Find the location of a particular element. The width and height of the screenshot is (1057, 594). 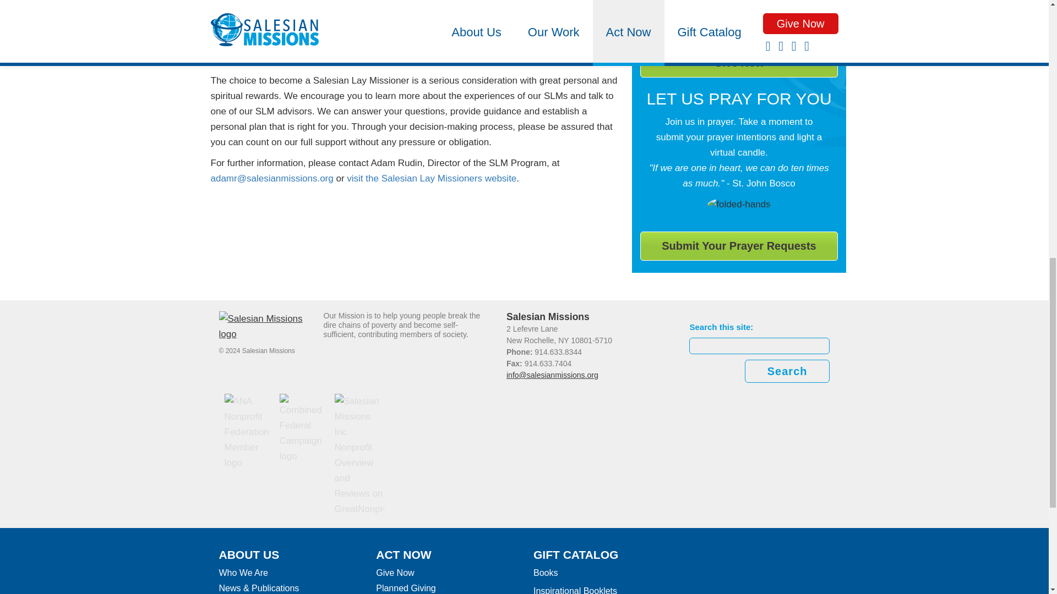

stories03 is located at coordinates (739, 14).